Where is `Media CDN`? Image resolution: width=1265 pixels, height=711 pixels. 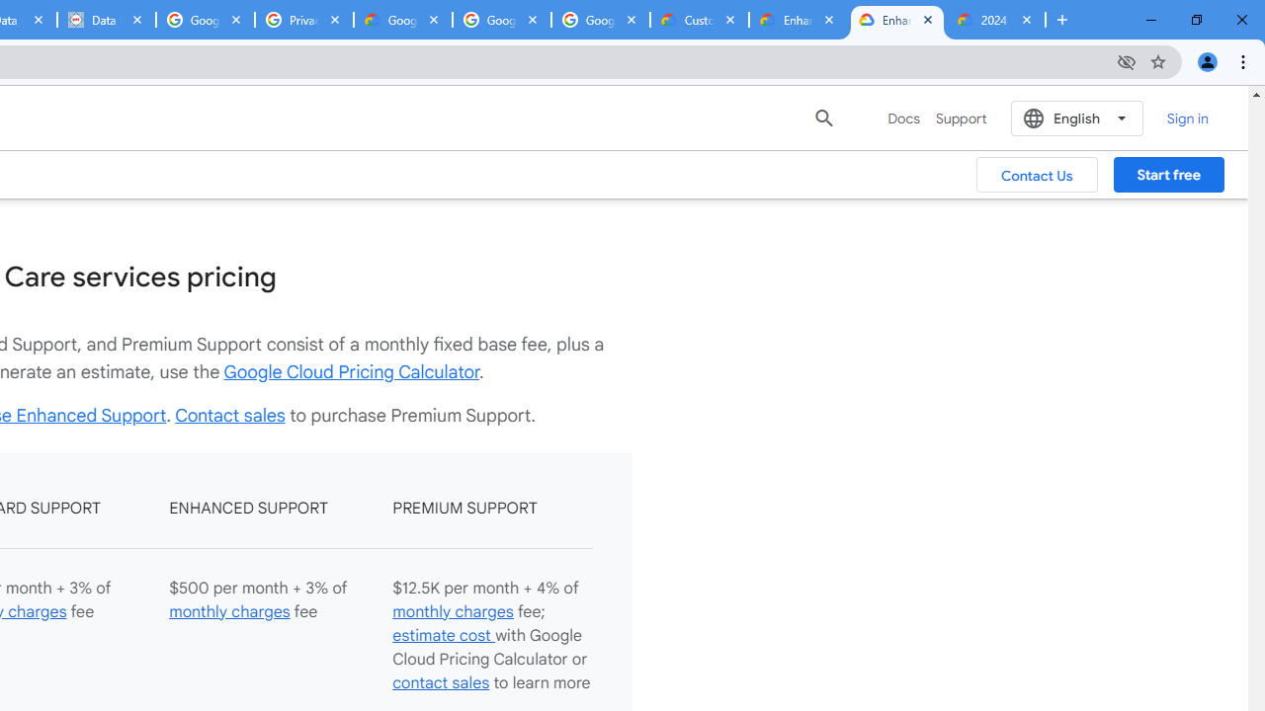 Media CDN is located at coordinates (461, 117).